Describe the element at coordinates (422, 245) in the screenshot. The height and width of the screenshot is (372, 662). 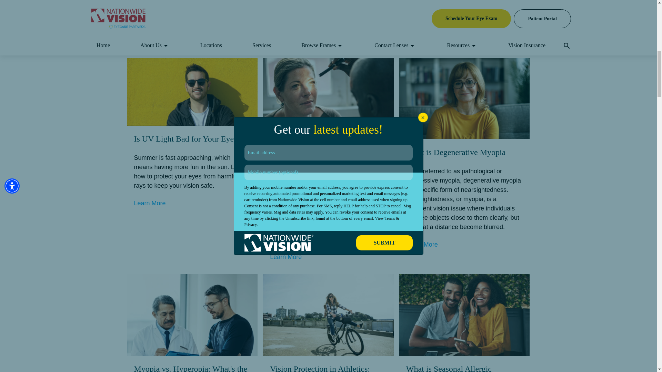
I see `Learn More` at that location.